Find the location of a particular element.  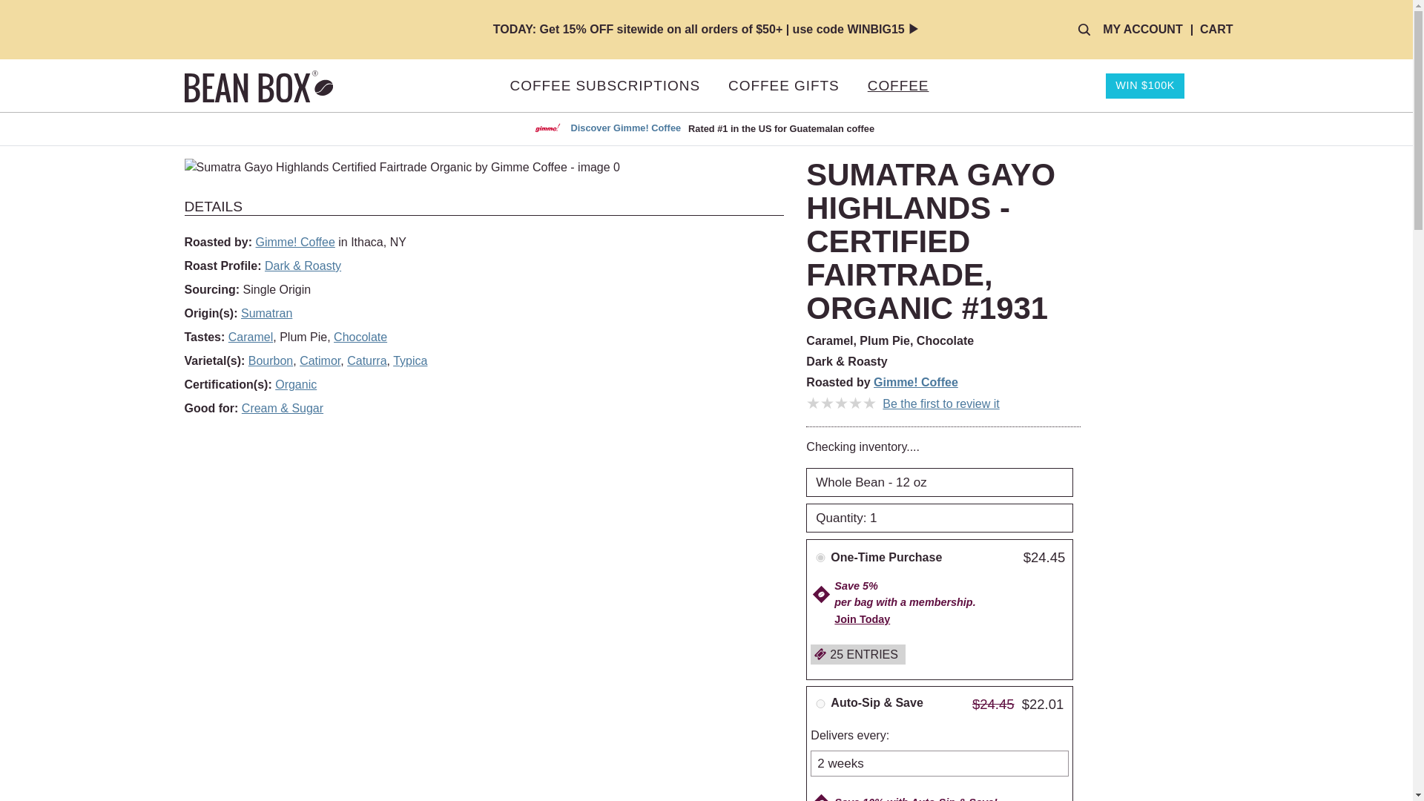

Chocolate is located at coordinates (360, 337).